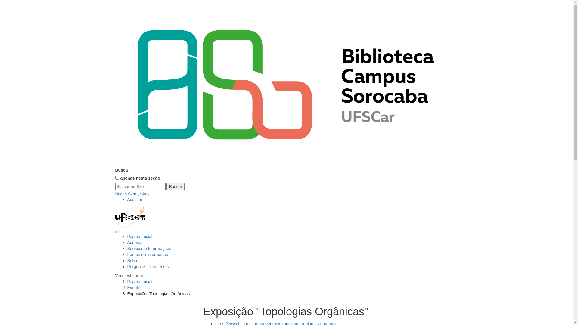  Describe the element at coordinates (287, 83) in the screenshot. I see `Biblioteca Sorocaba` at that location.